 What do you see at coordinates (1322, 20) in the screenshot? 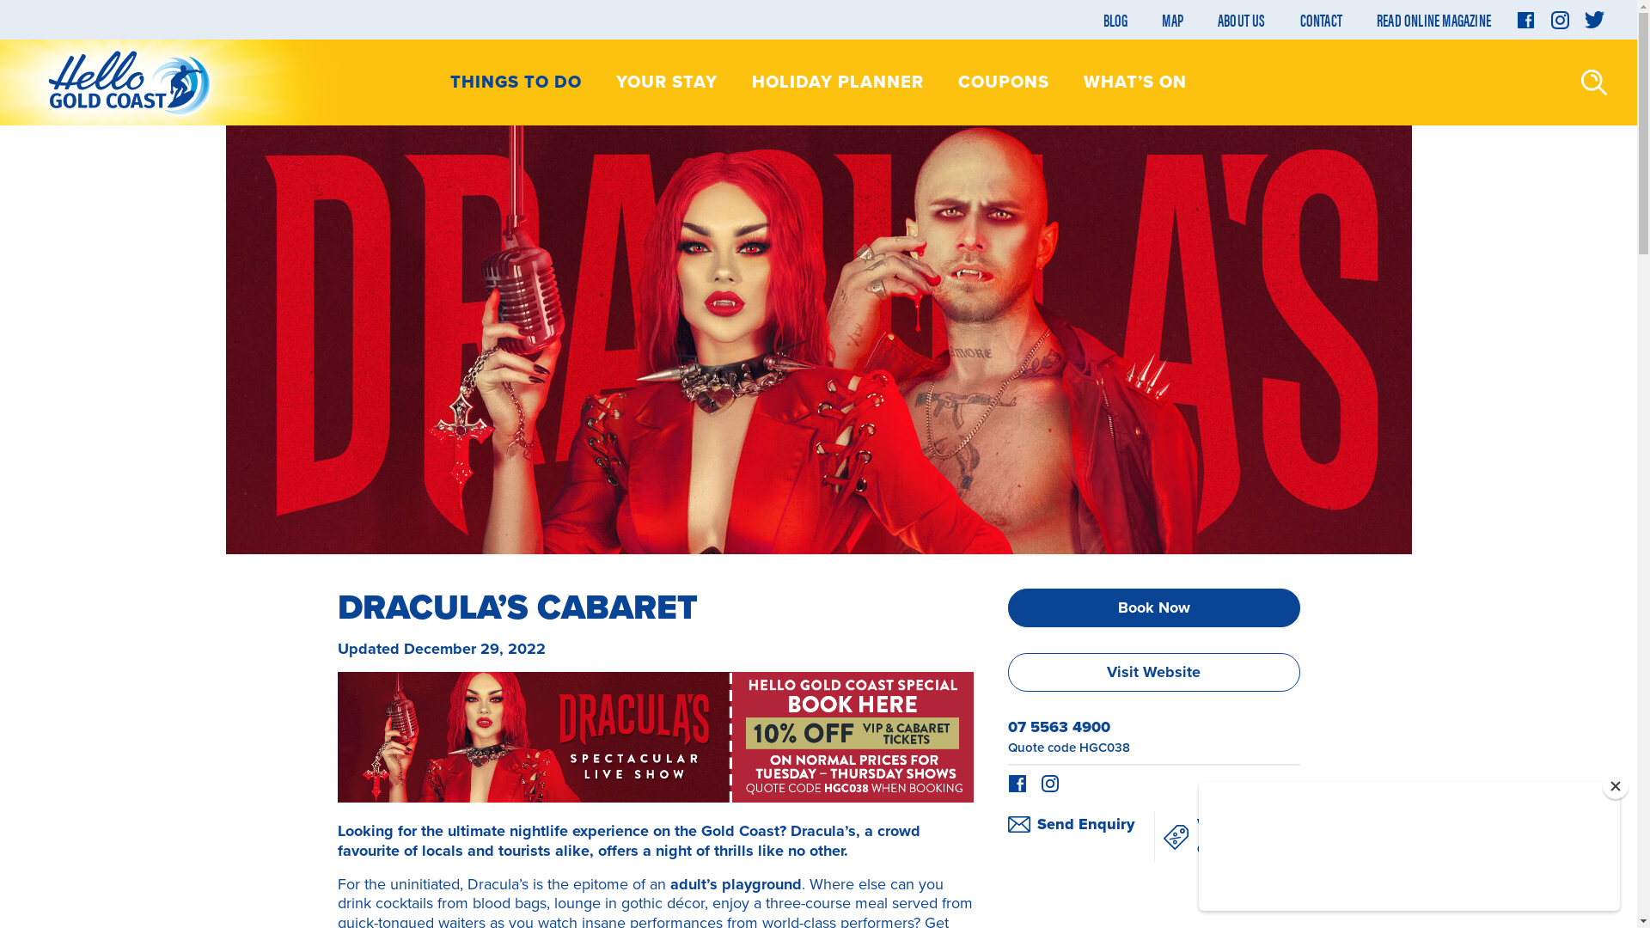
I see `CONTACT` at bounding box center [1322, 20].